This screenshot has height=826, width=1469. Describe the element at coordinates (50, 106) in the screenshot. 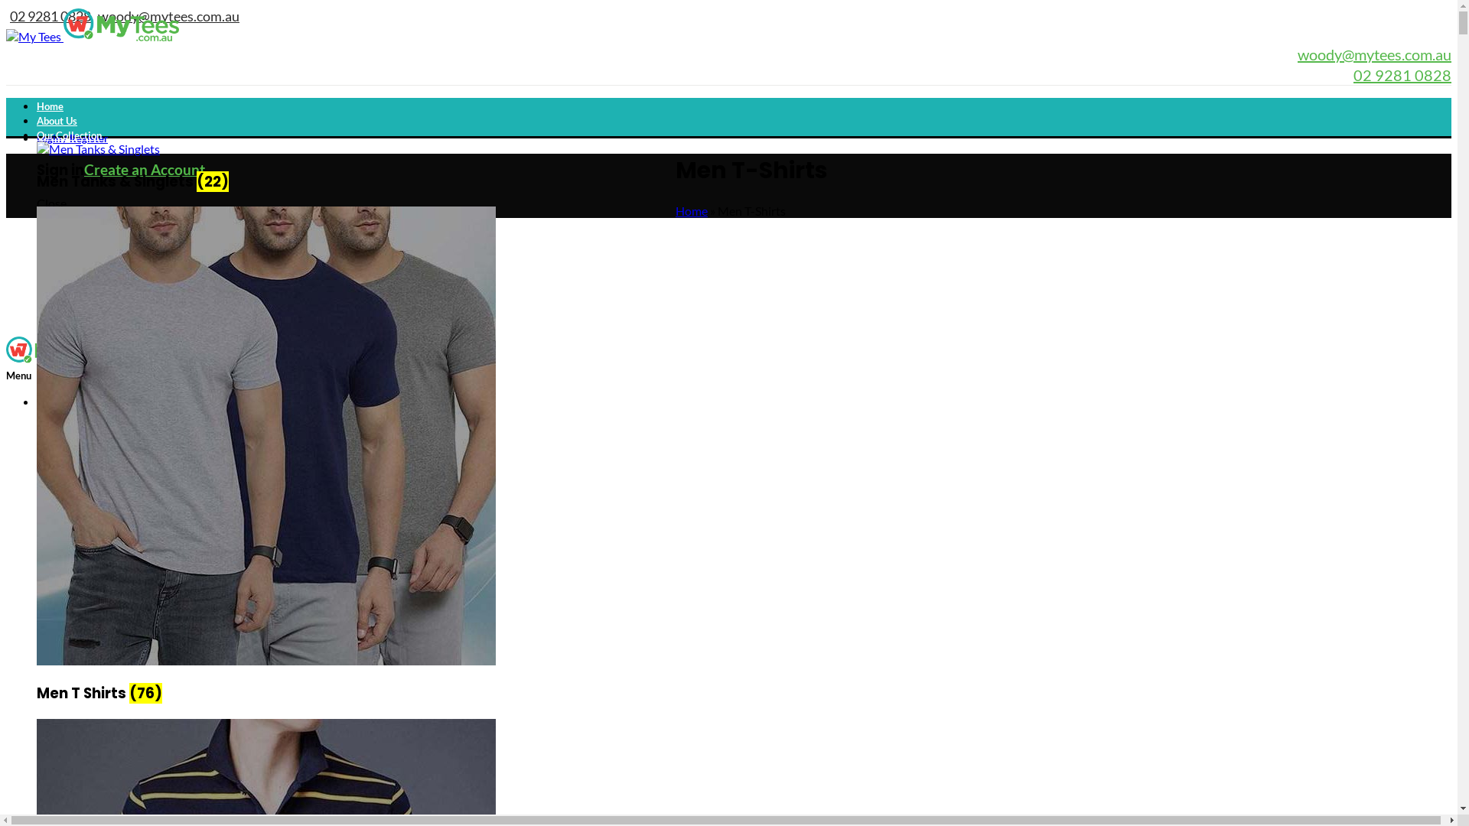

I see `Home` at that location.